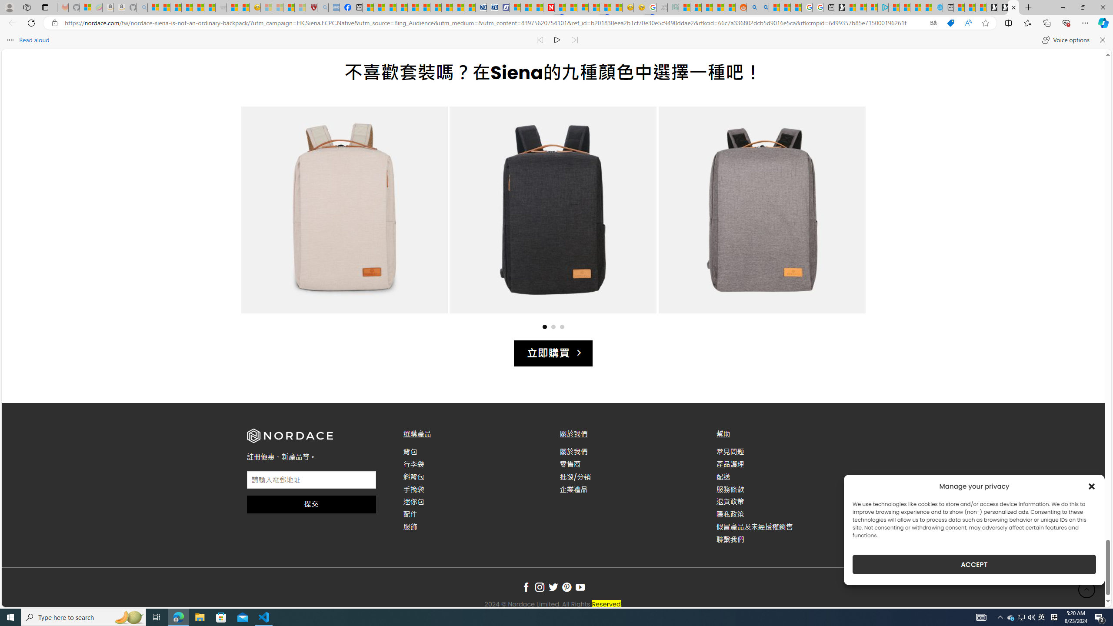 This screenshot has height=626, width=1113. Describe the element at coordinates (763, 7) in the screenshot. I see `Utah sues federal government - Search` at that location.